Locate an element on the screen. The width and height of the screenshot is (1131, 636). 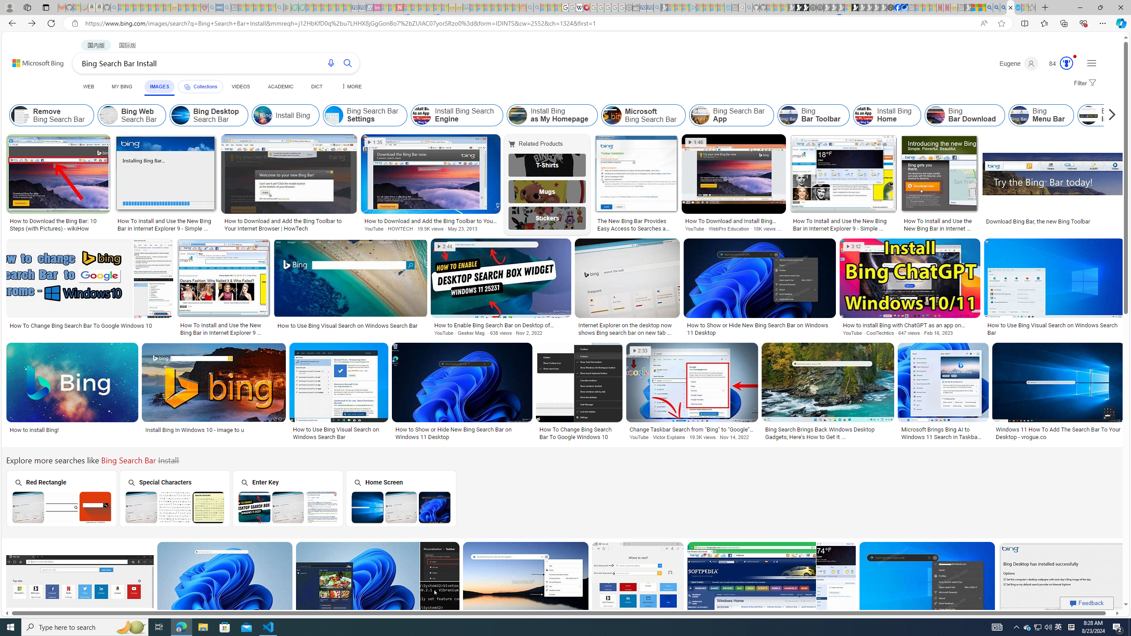
Bing Web Search Bar is located at coordinates (109, 115).